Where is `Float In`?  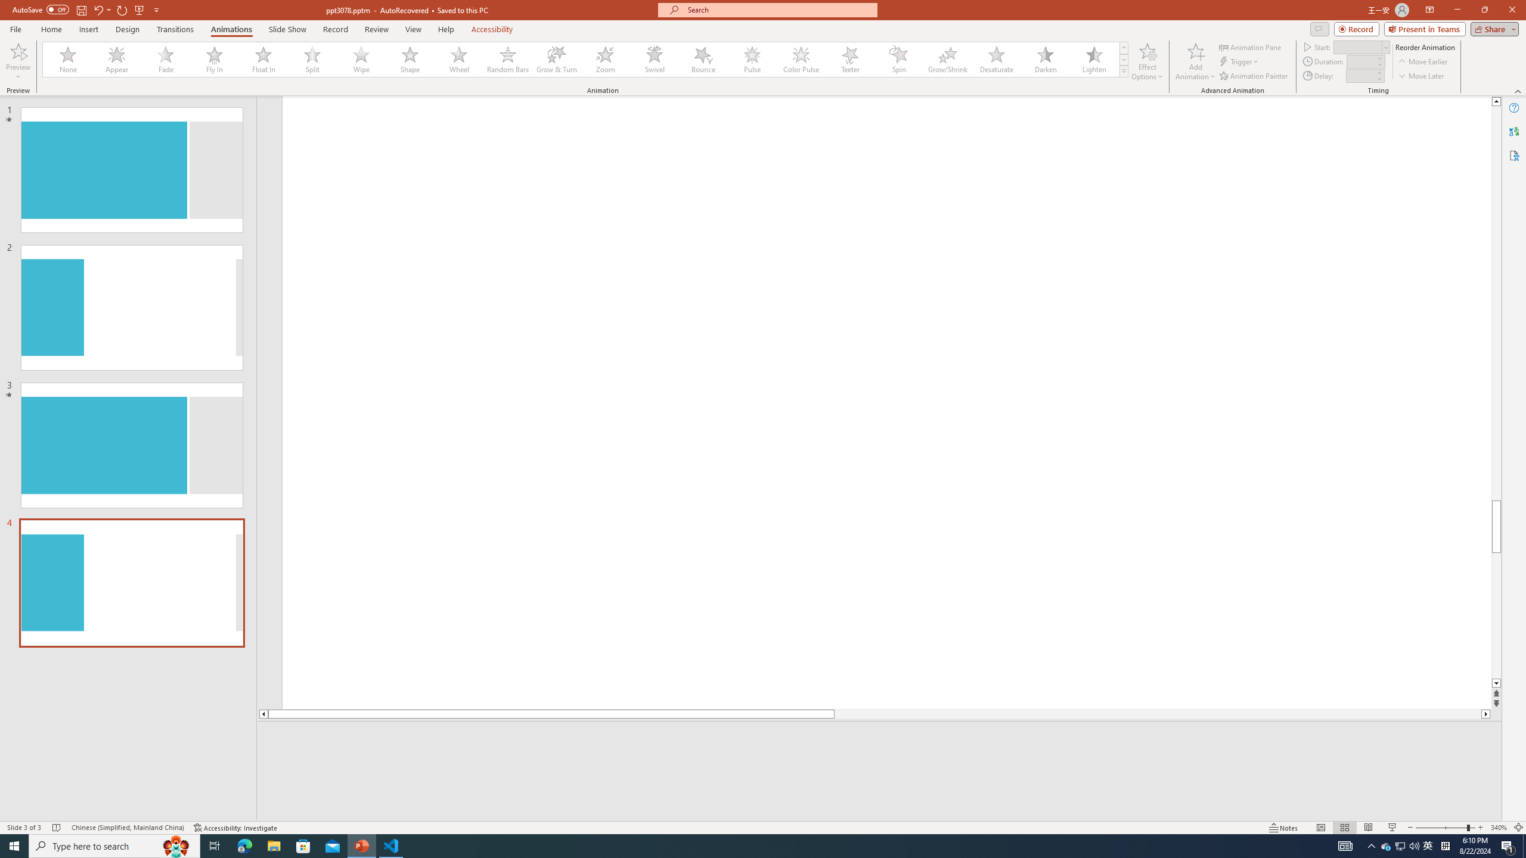
Float In is located at coordinates (263, 60).